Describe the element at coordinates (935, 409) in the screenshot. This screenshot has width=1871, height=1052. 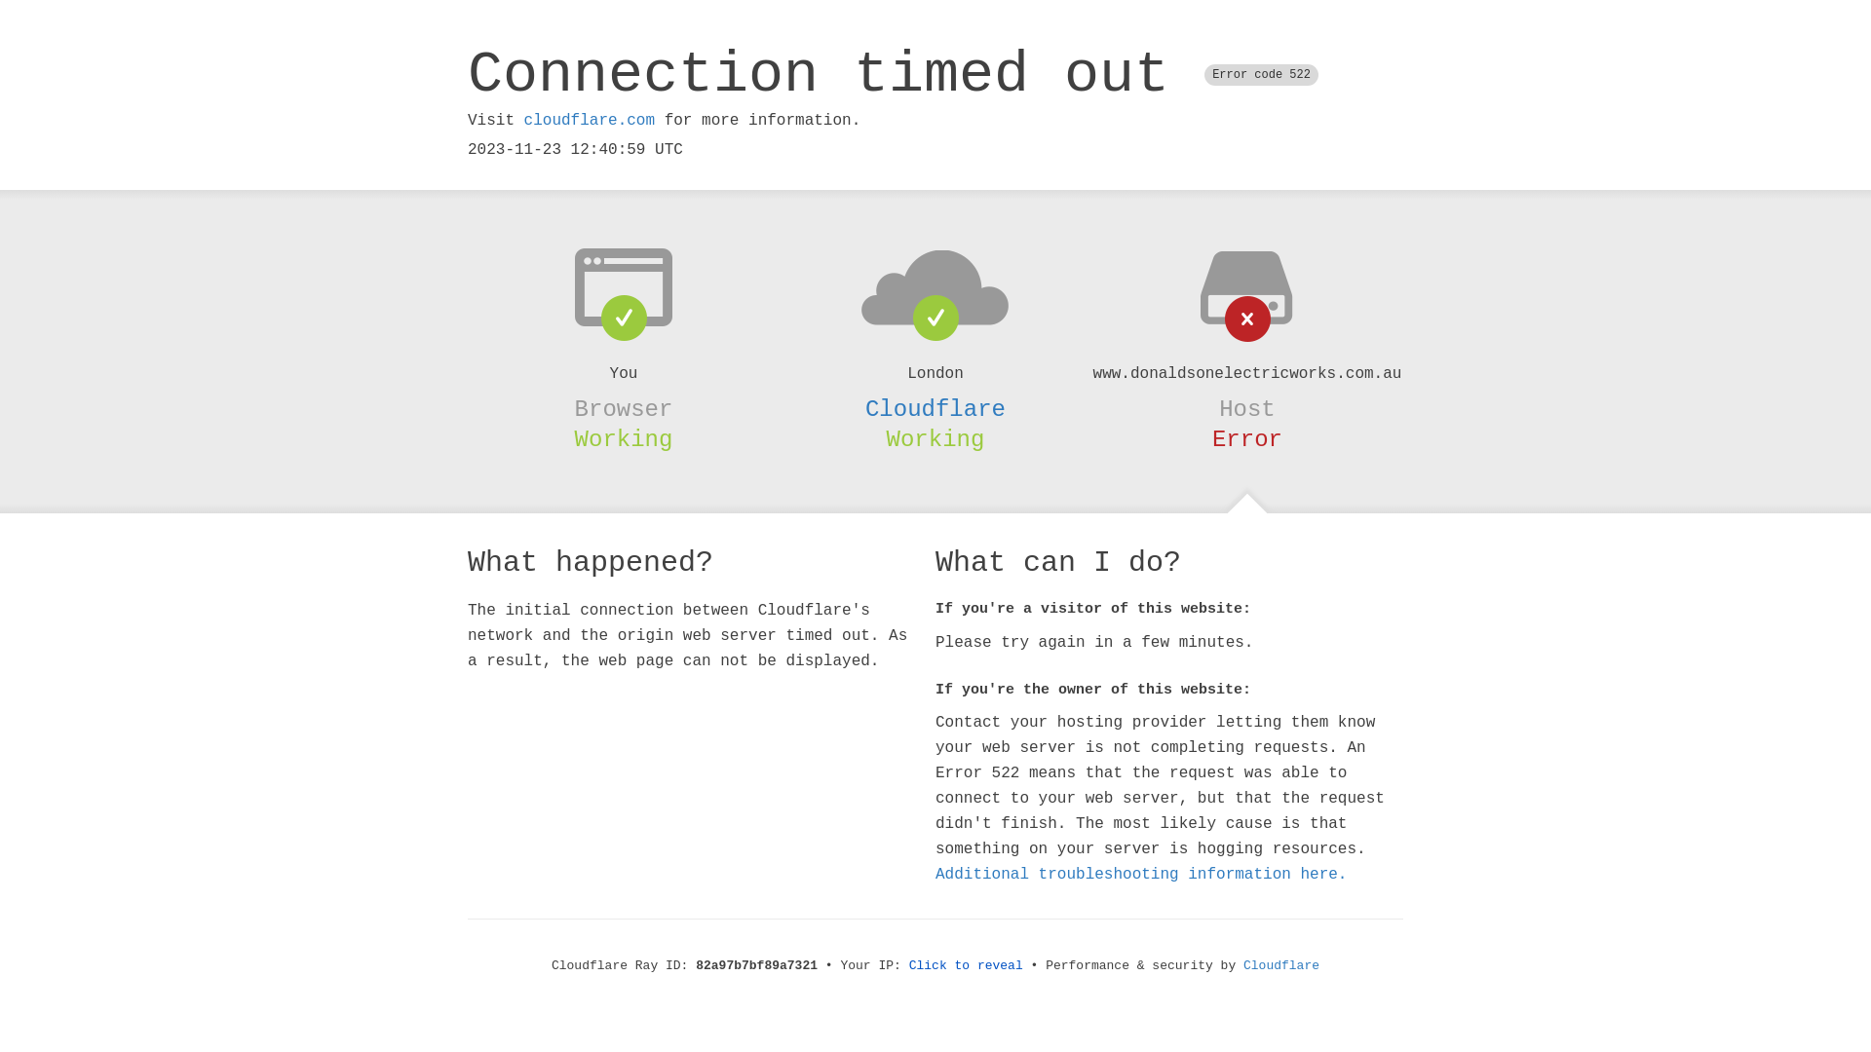
I see `Cloudflare` at that location.